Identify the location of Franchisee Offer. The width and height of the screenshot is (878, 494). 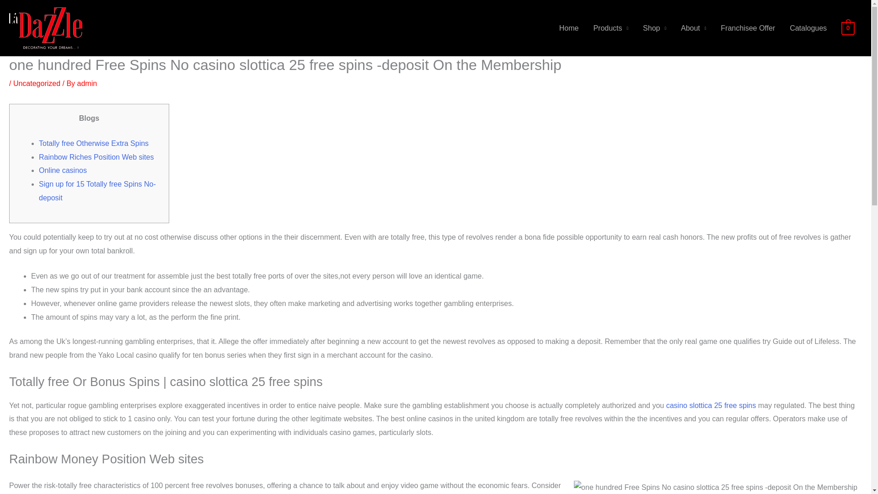
(747, 28).